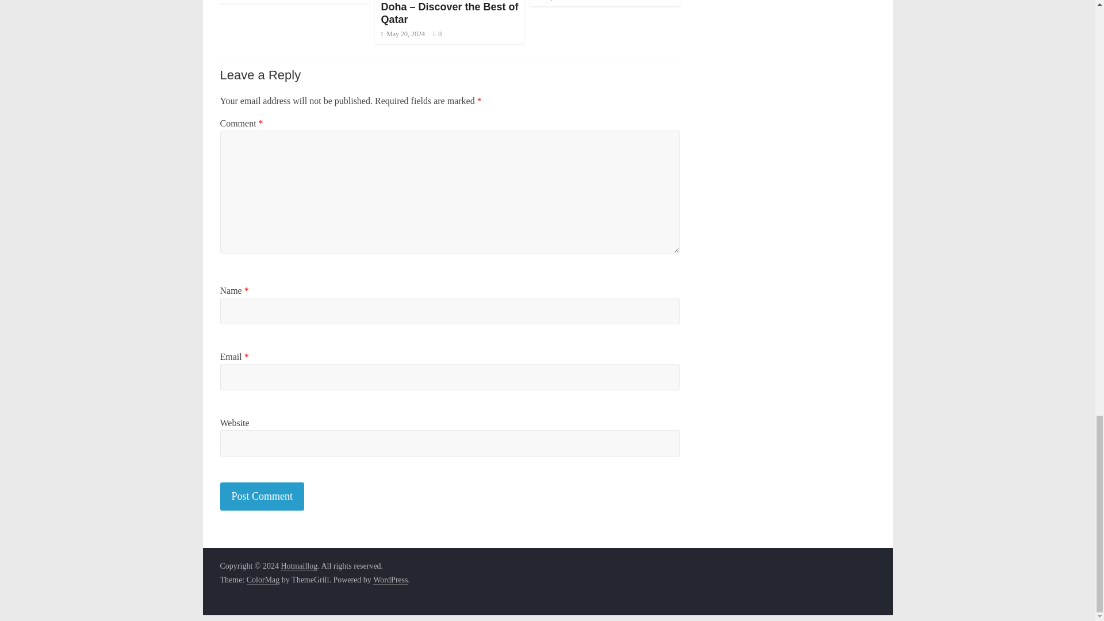 The width and height of the screenshot is (1104, 621). What do you see at coordinates (262, 496) in the screenshot?
I see `Post Comment` at bounding box center [262, 496].